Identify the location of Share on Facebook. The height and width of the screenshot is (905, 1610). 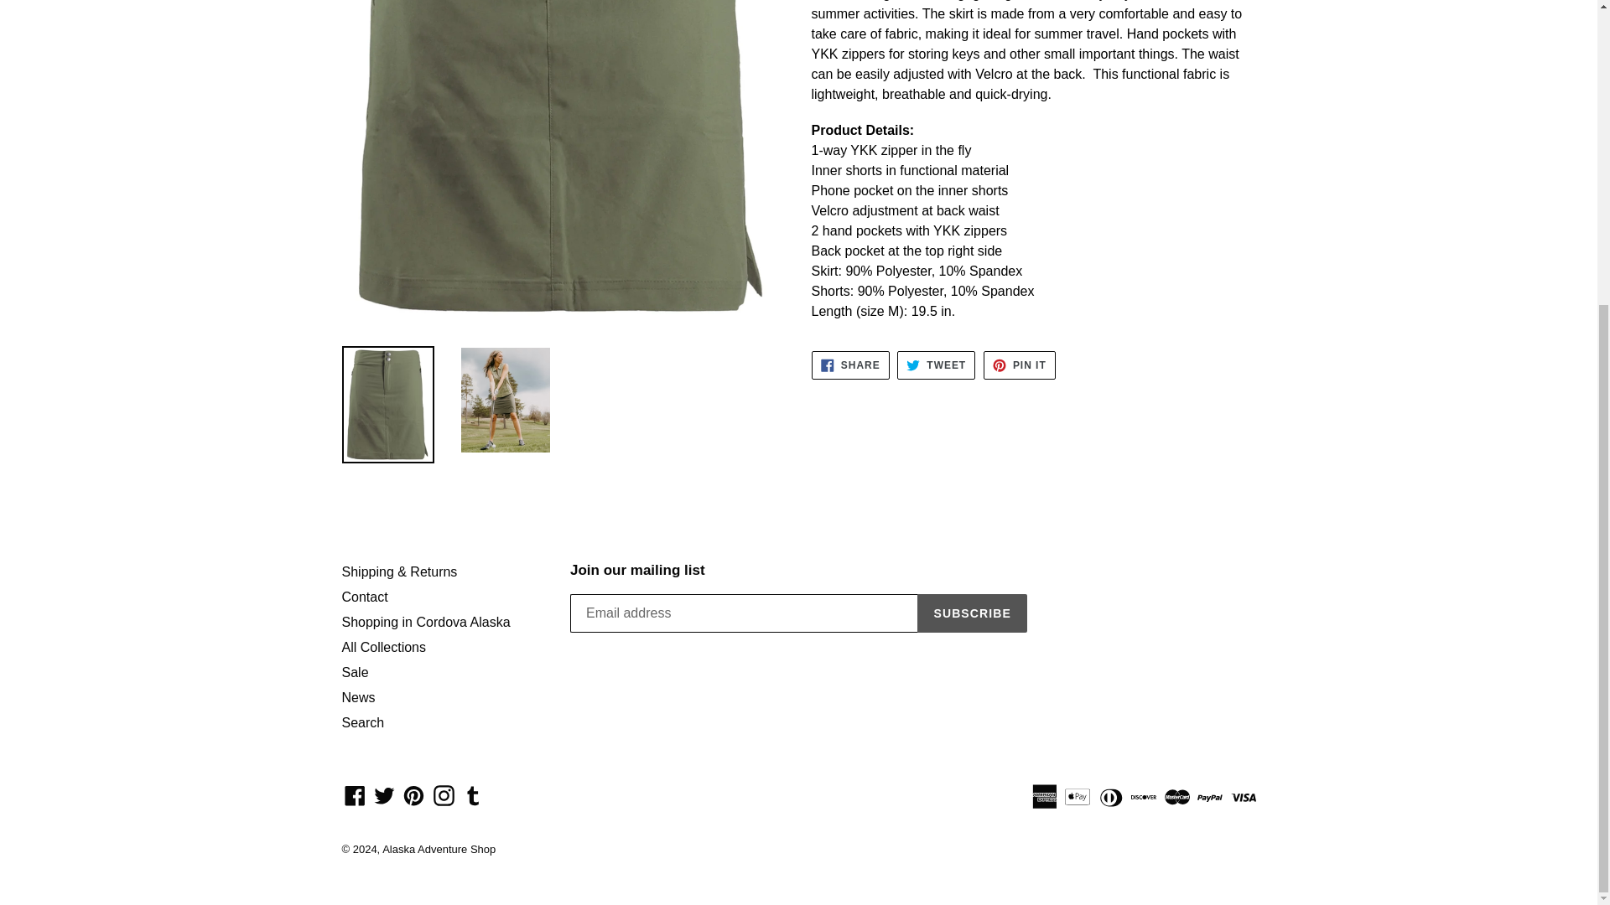
(850, 365).